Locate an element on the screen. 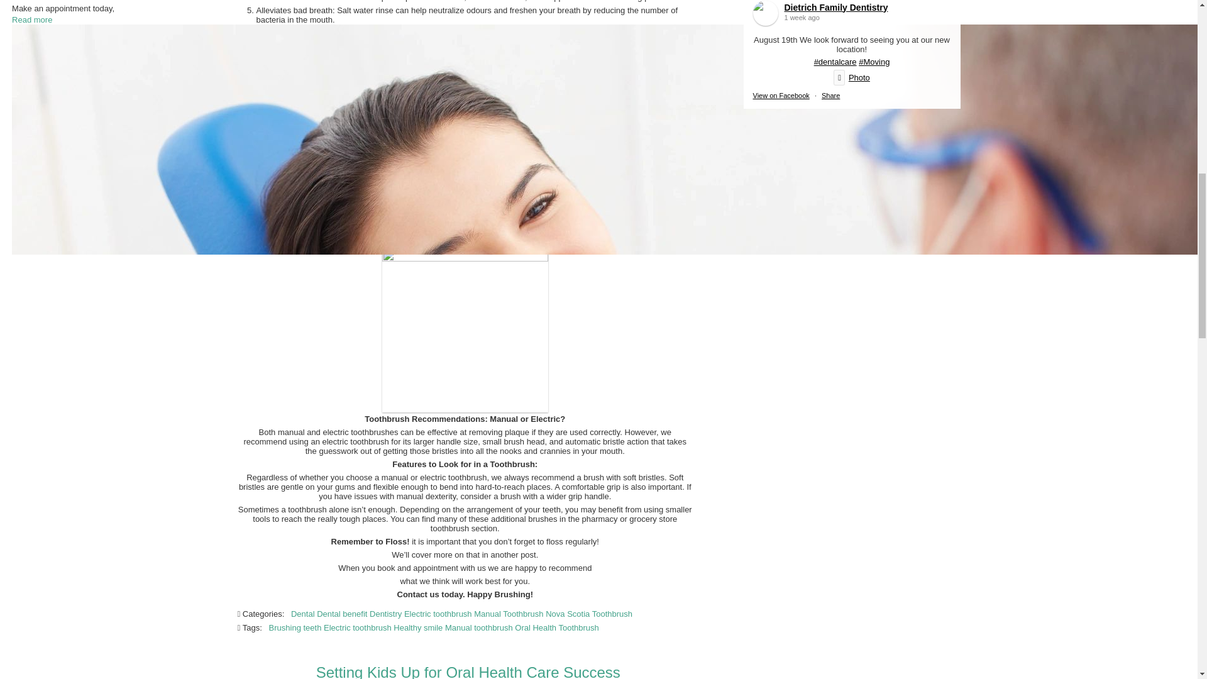 This screenshot has height=679, width=1207. Rinsing is located at coordinates (417, 157).